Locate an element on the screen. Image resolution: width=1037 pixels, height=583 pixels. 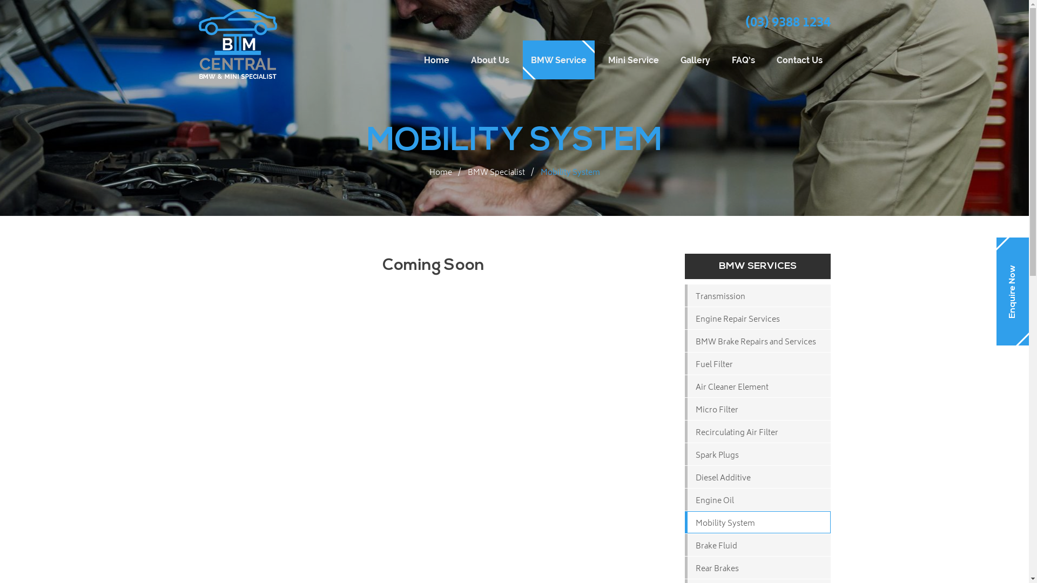
Home is located at coordinates (436, 60).